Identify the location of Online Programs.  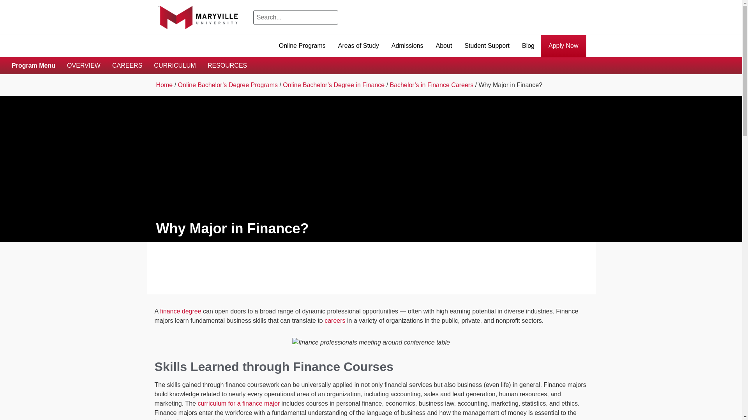
(302, 45).